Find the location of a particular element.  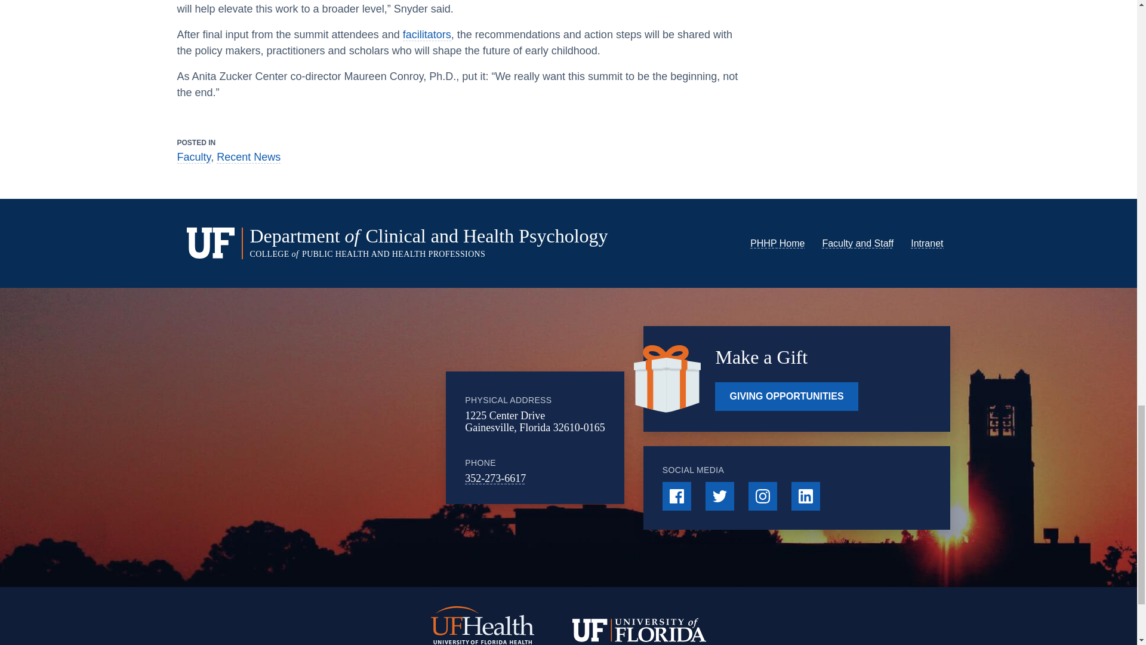

Faculty and Staff is located at coordinates (857, 242).